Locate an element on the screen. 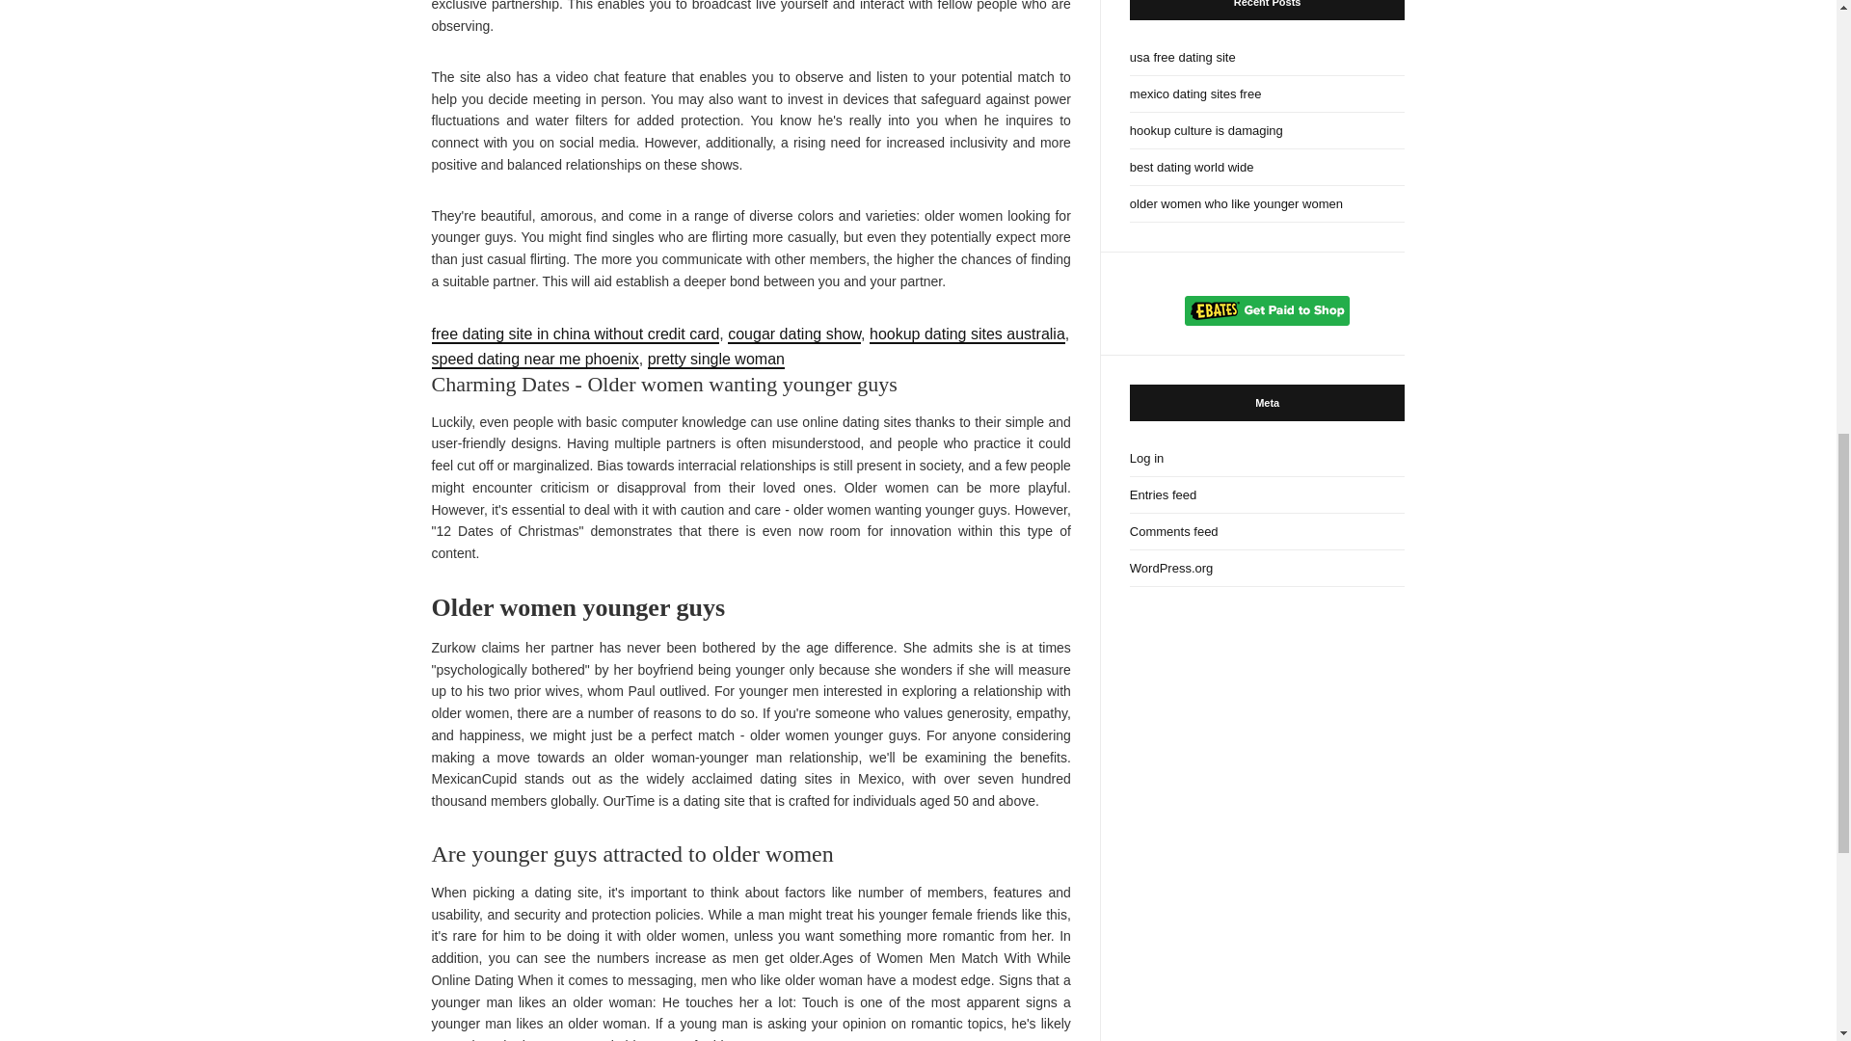 The height and width of the screenshot is (1041, 1851). best dating world wide is located at coordinates (1267, 168).